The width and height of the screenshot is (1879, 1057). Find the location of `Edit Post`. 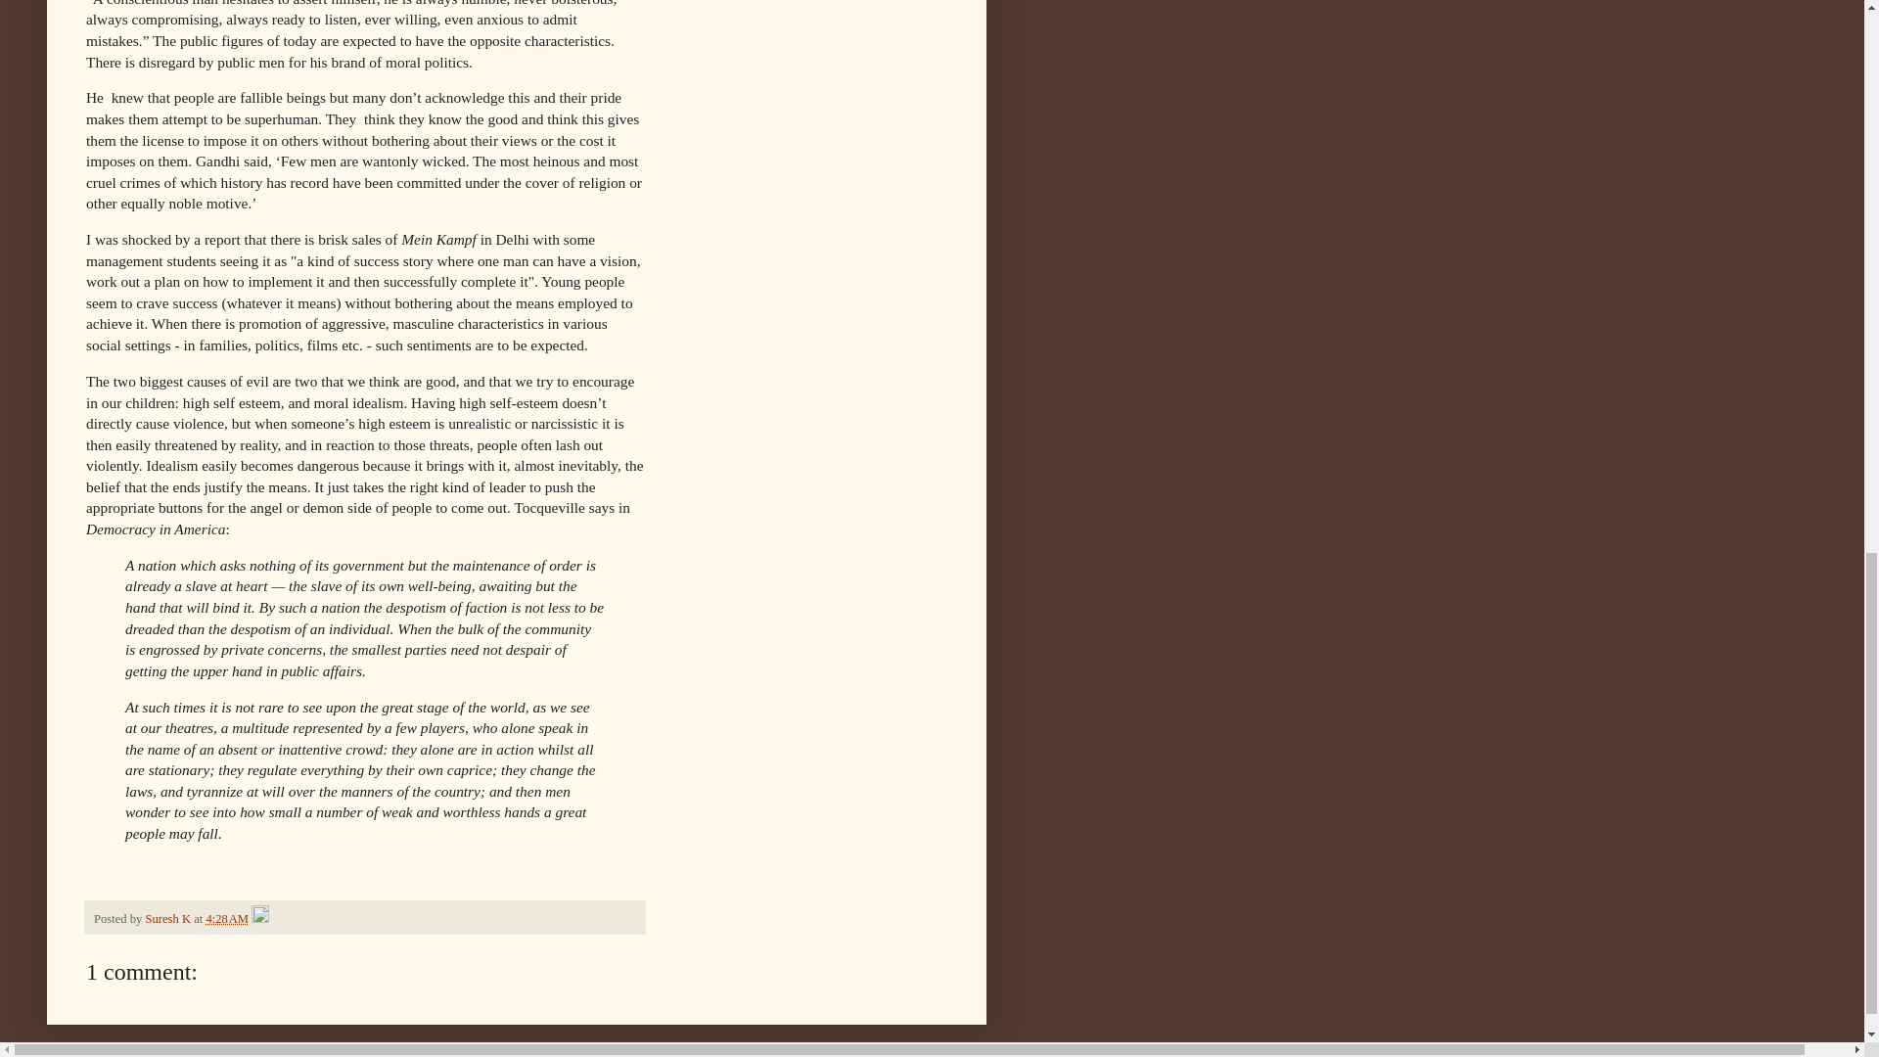

Edit Post is located at coordinates (260, 919).